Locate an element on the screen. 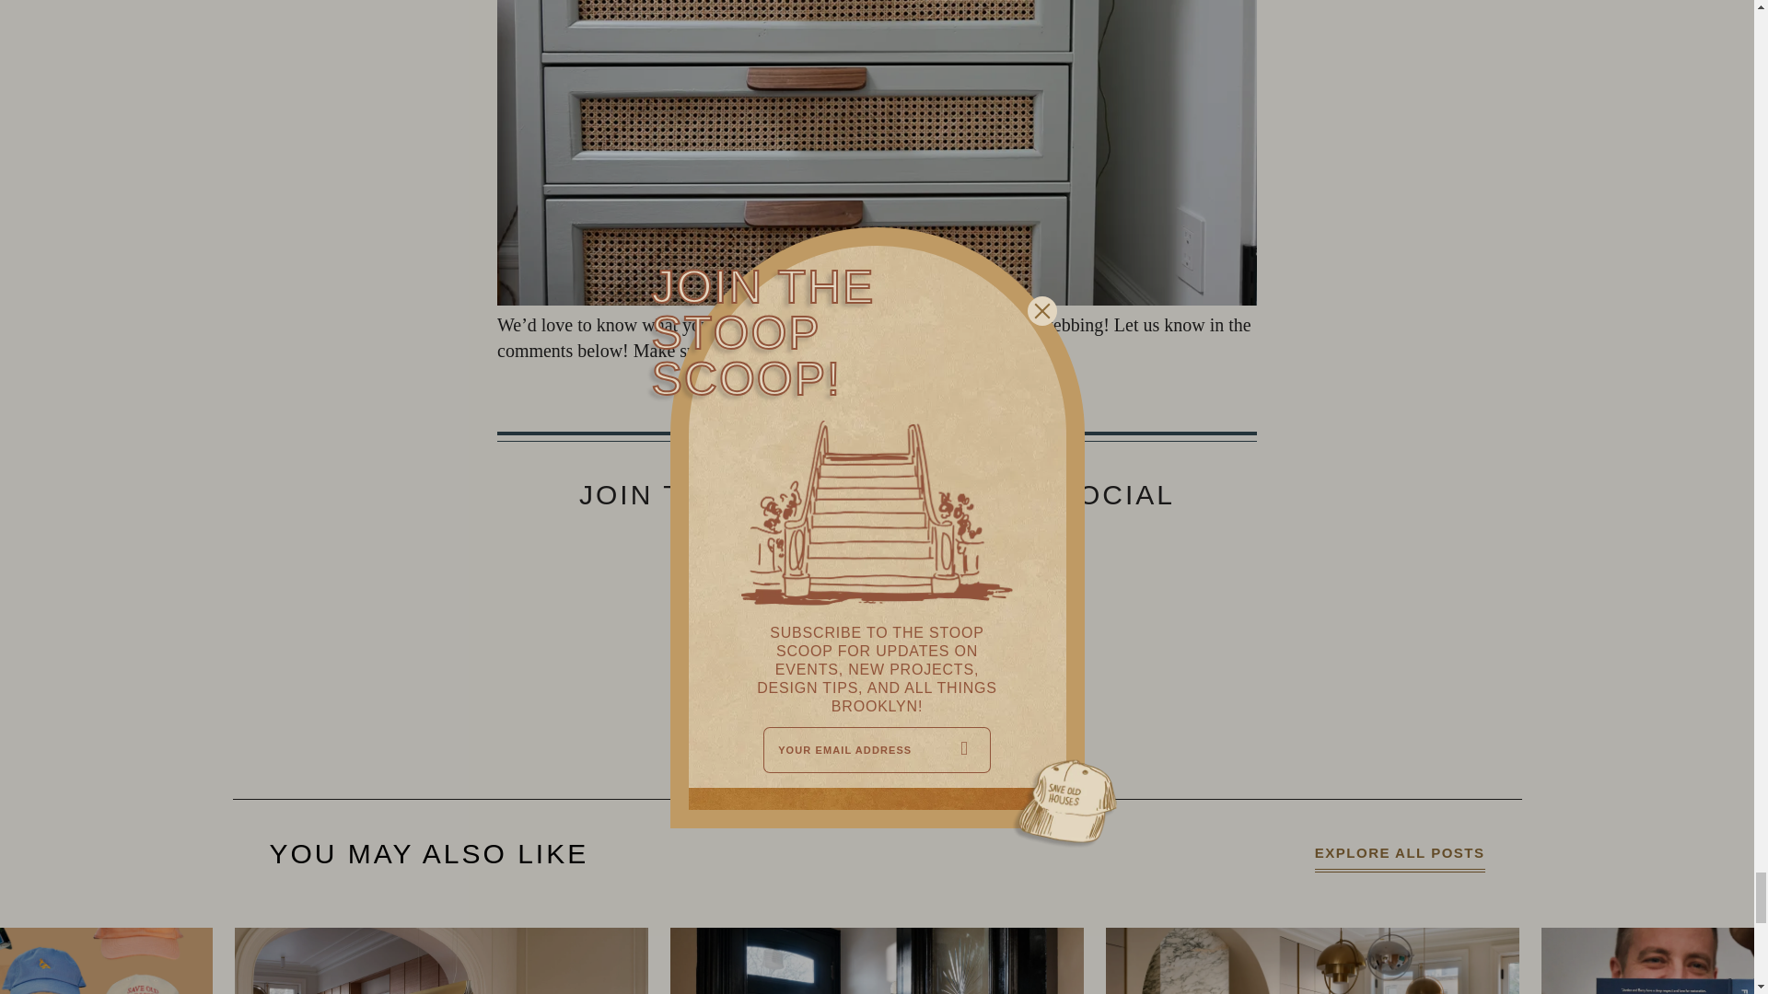  YouTube is located at coordinates (805, 545).